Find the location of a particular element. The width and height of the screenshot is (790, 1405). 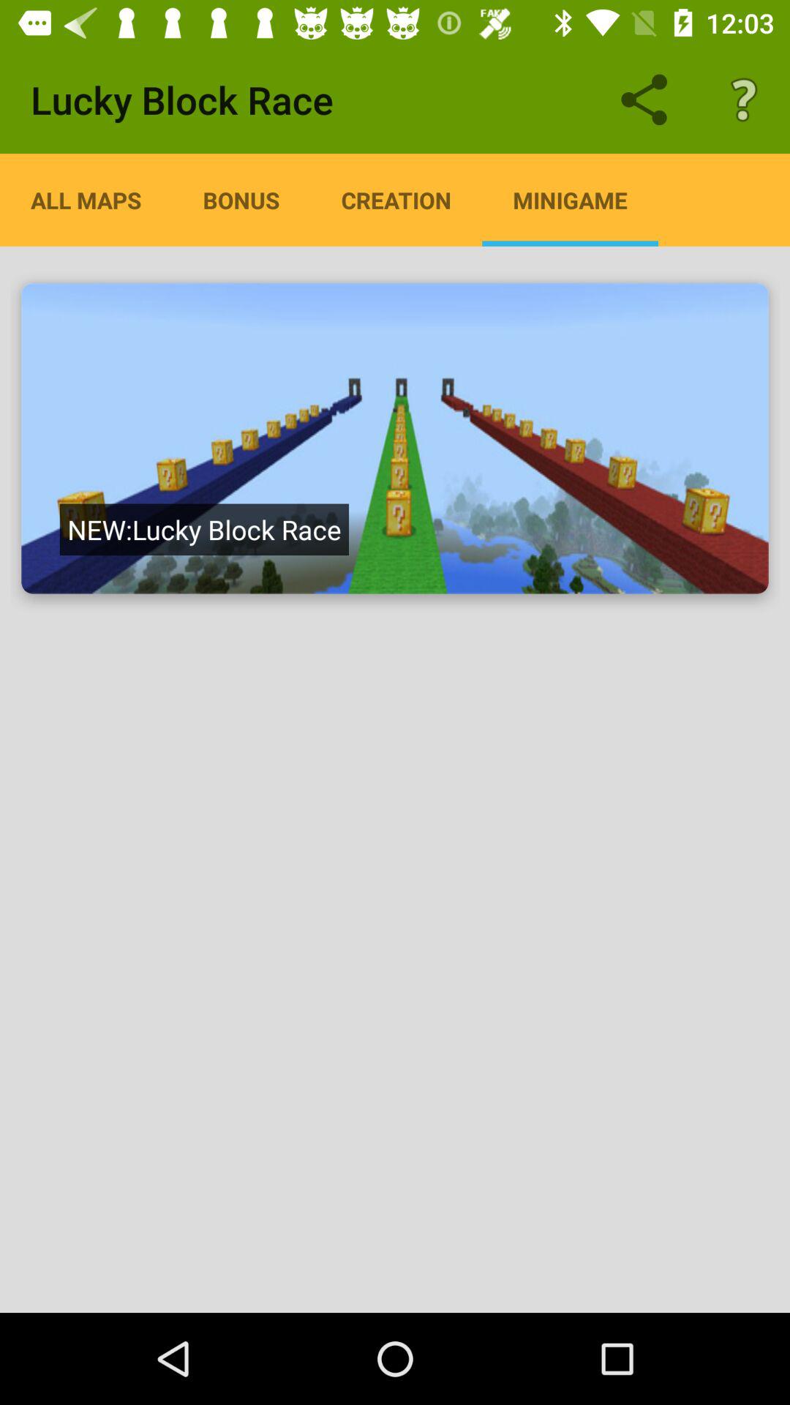

open app next to bonus app is located at coordinates (396, 200).